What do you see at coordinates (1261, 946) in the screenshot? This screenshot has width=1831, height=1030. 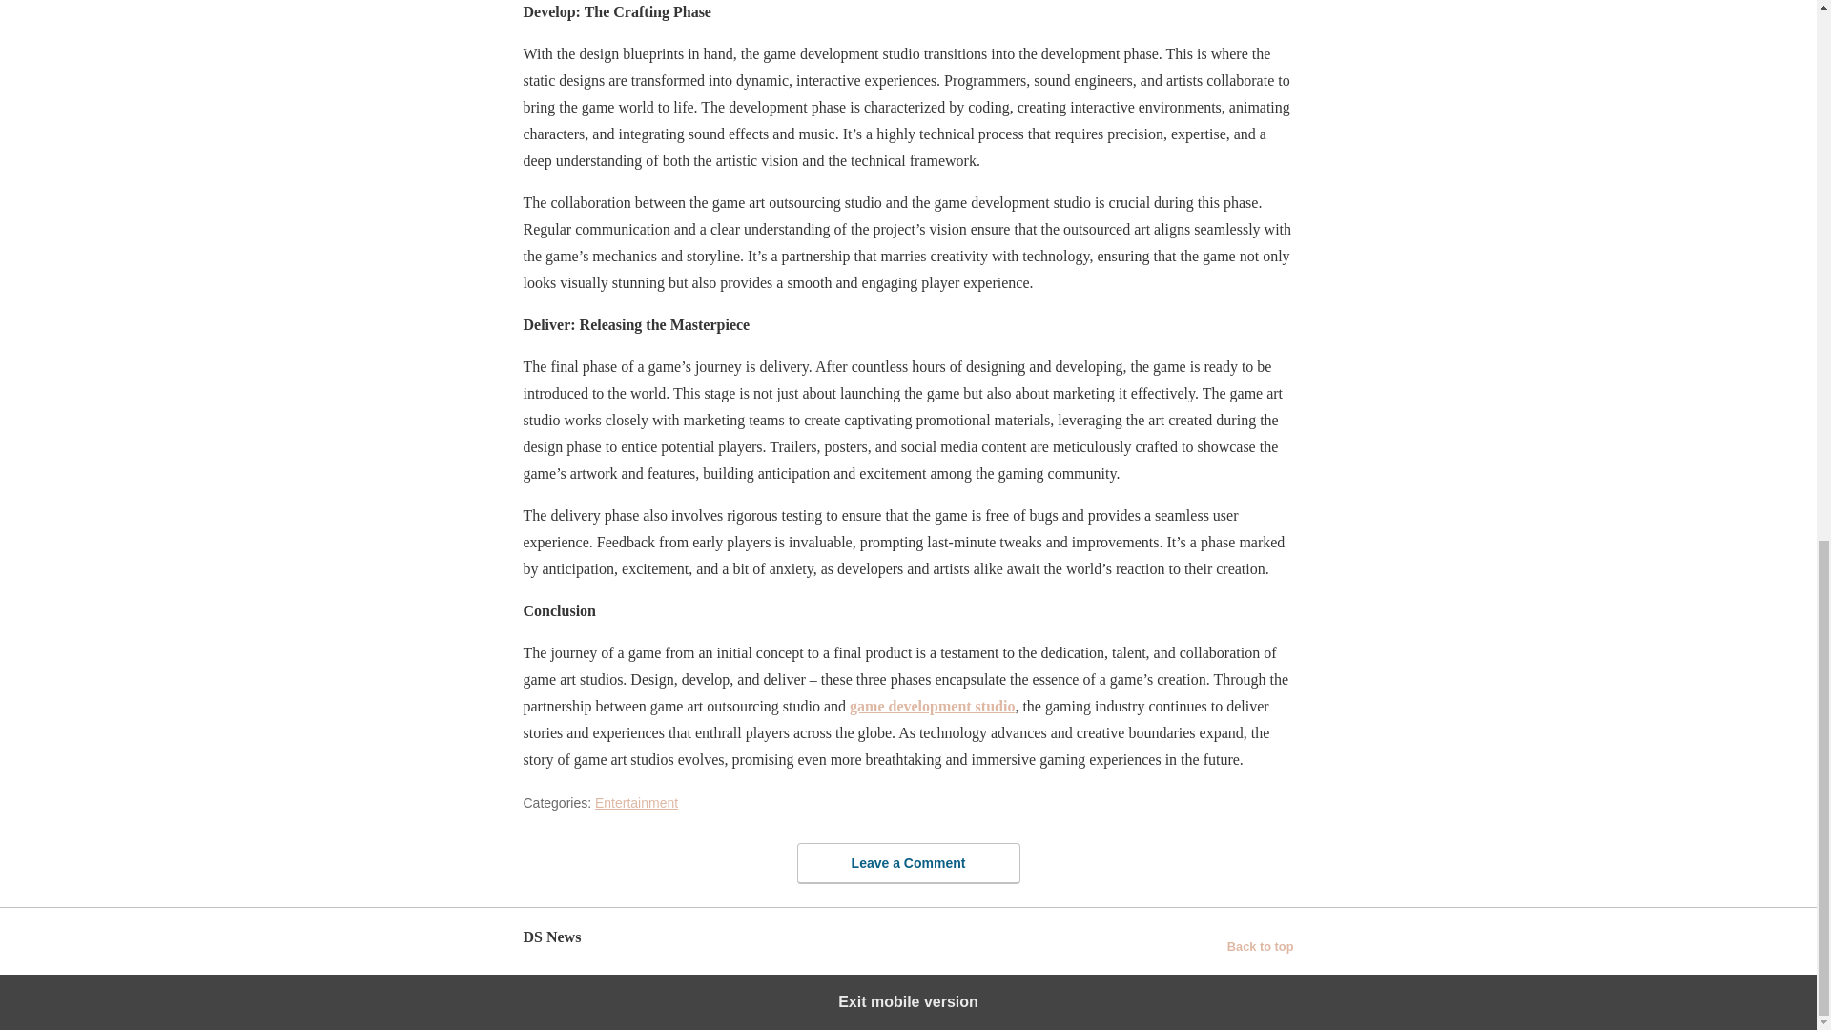 I see `Back to top` at bounding box center [1261, 946].